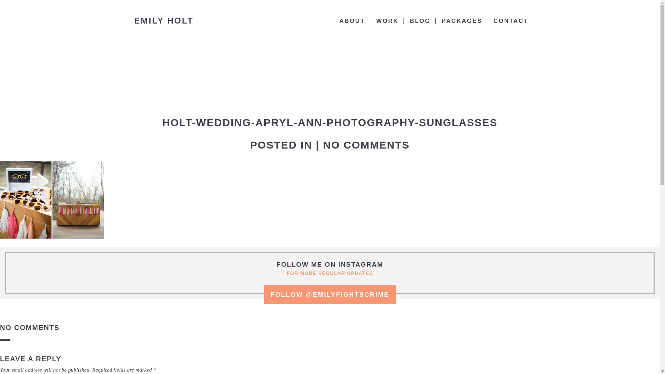 The height and width of the screenshot is (374, 665). Describe the element at coordinates (353, 21) in the screenshot. I see `ABOUT` at that location.